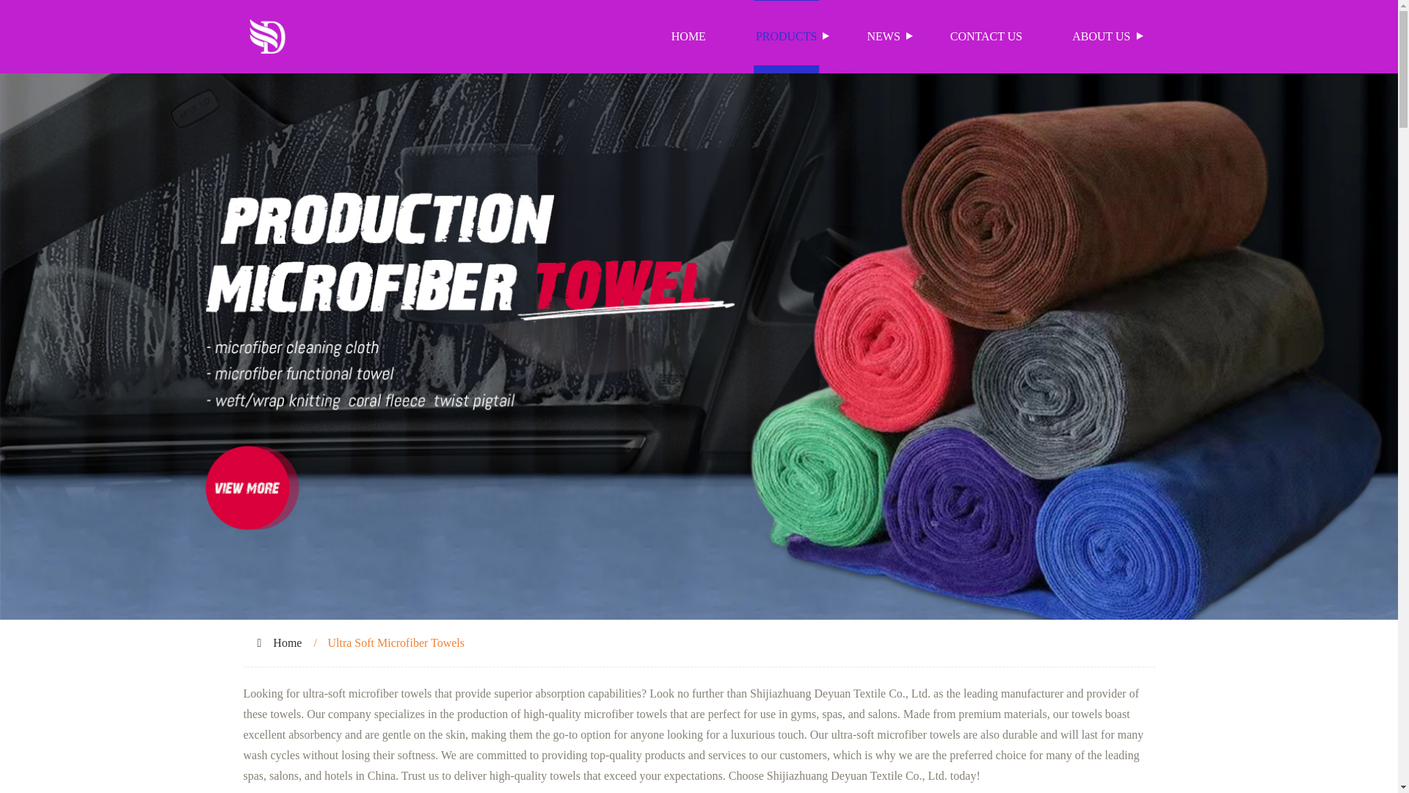  What do you see at coordinates (287, 643) in the screenshot?
I see `Home` at bounding box center [287, 643].